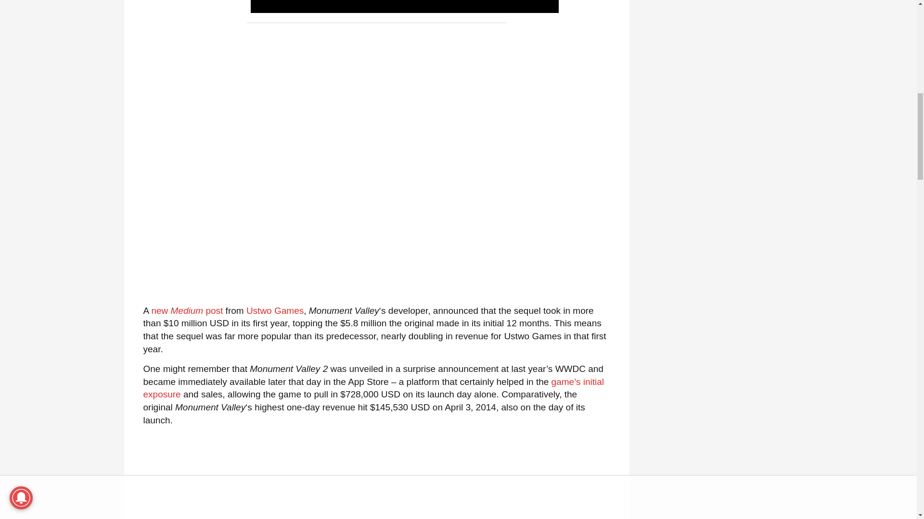 The height and width of the screenshot is (519, 924). What do you see at coordinates (187, 310) in the screenshot?
I see `new Medium post` at bounding box center [187, 310].